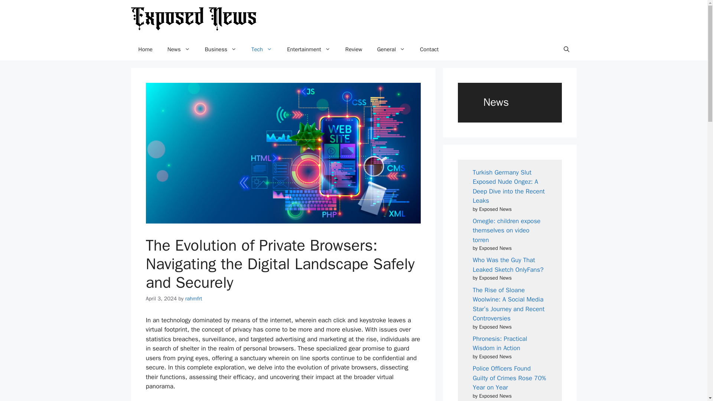 Image resolution: width=713 pixels, height=401 pixels. What do you see at coordinates (391, 49) in the screenshot?
I see `General` at bounding box center [391, 49].